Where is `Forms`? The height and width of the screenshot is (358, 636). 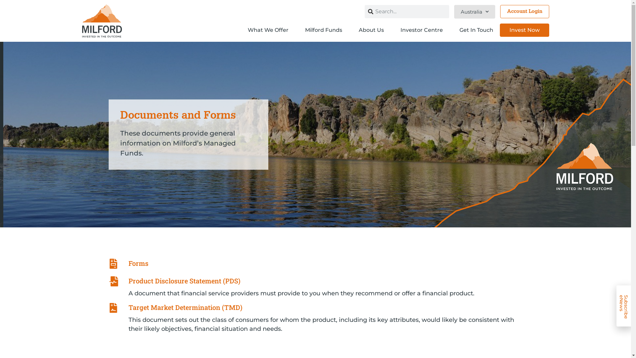 Forms is located at coordinates (138, 263).